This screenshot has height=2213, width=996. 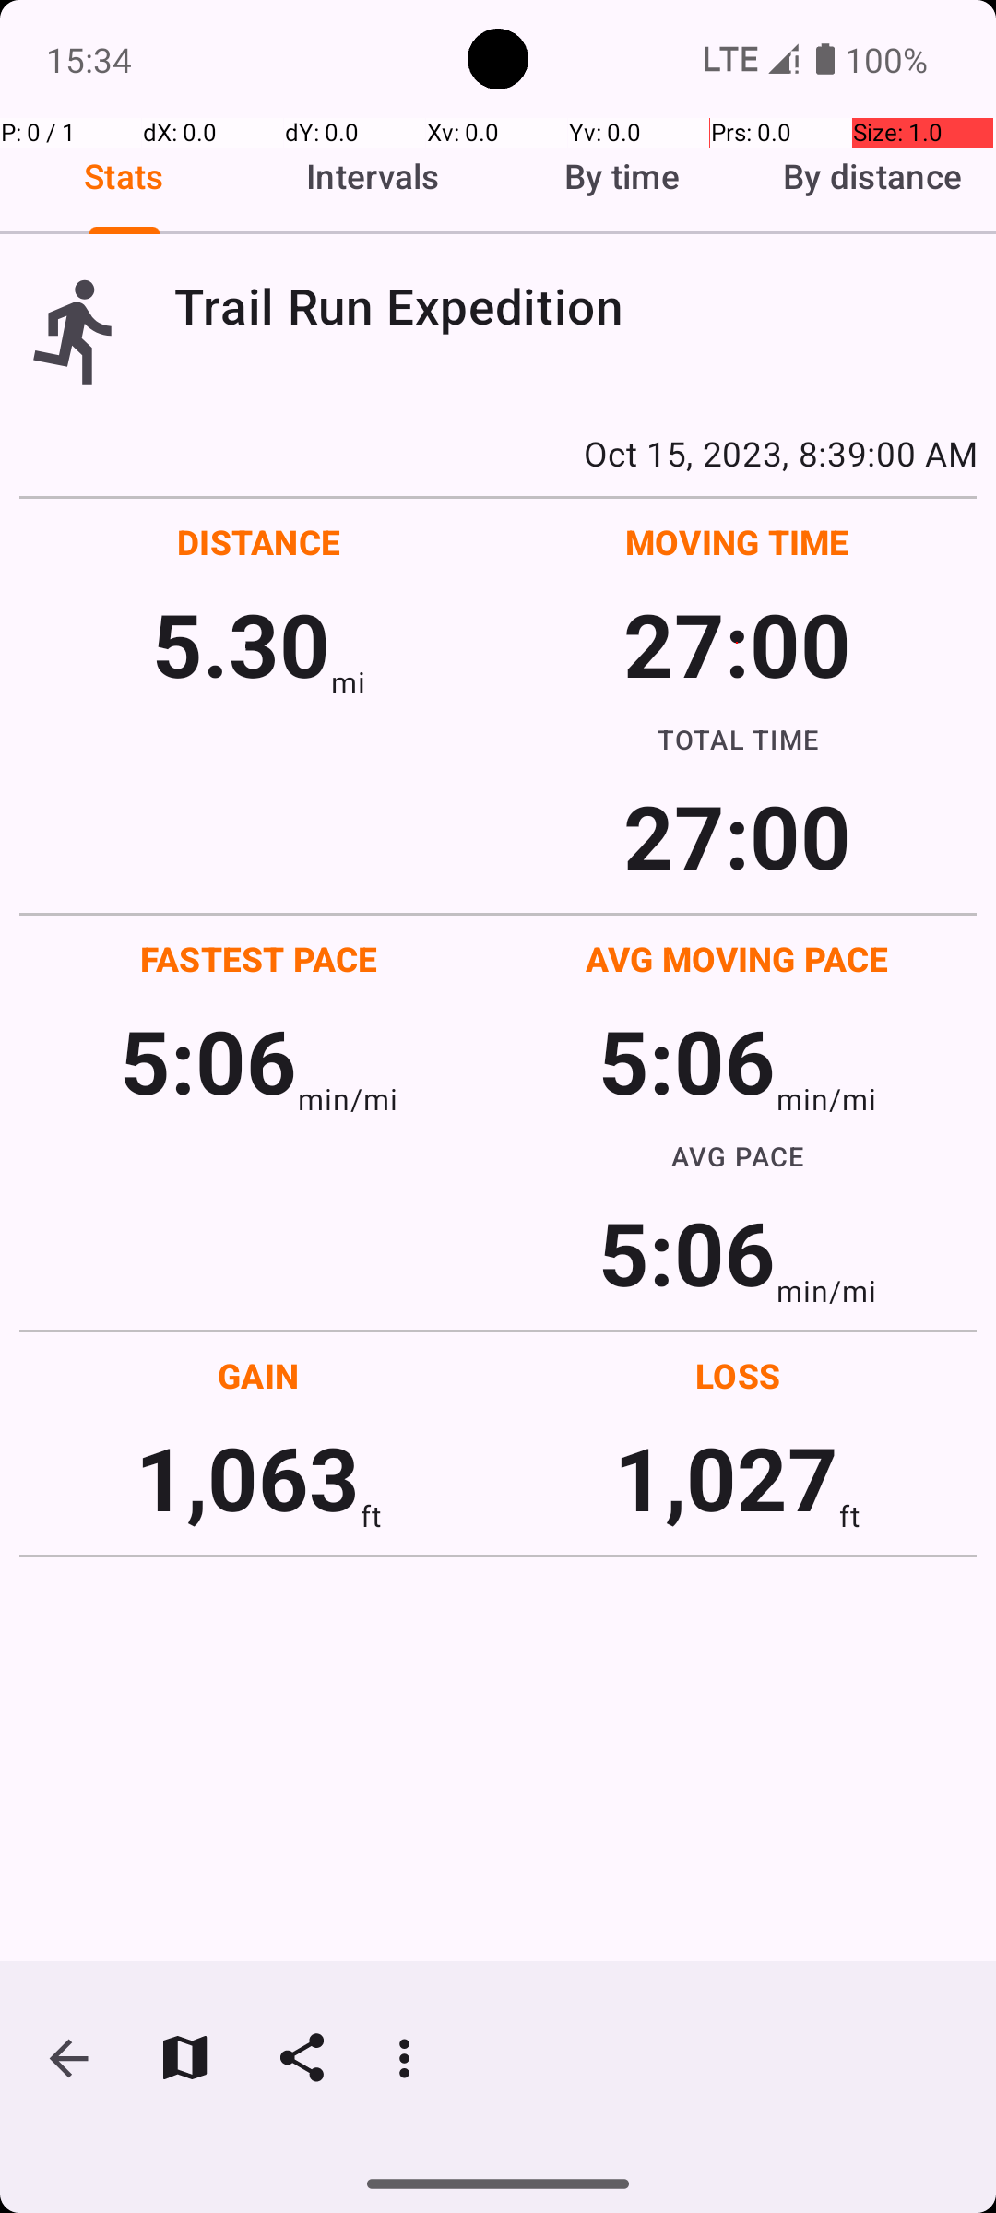 What do you see at coordinates (208, 1060) in the screenshot?
I see `5:06` at bounding box center [208, 1060].